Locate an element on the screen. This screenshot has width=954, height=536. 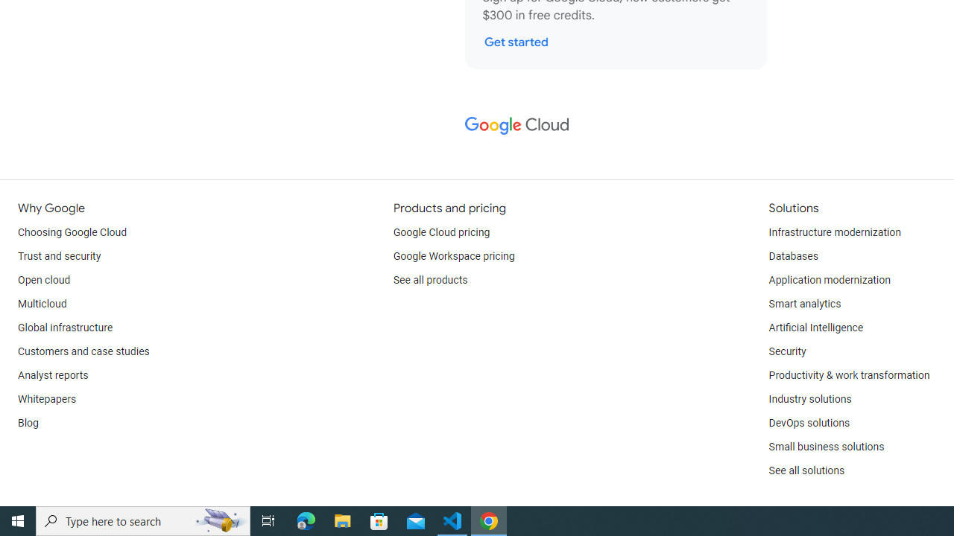
Global infrastructure is located at coordinates (66, 328).